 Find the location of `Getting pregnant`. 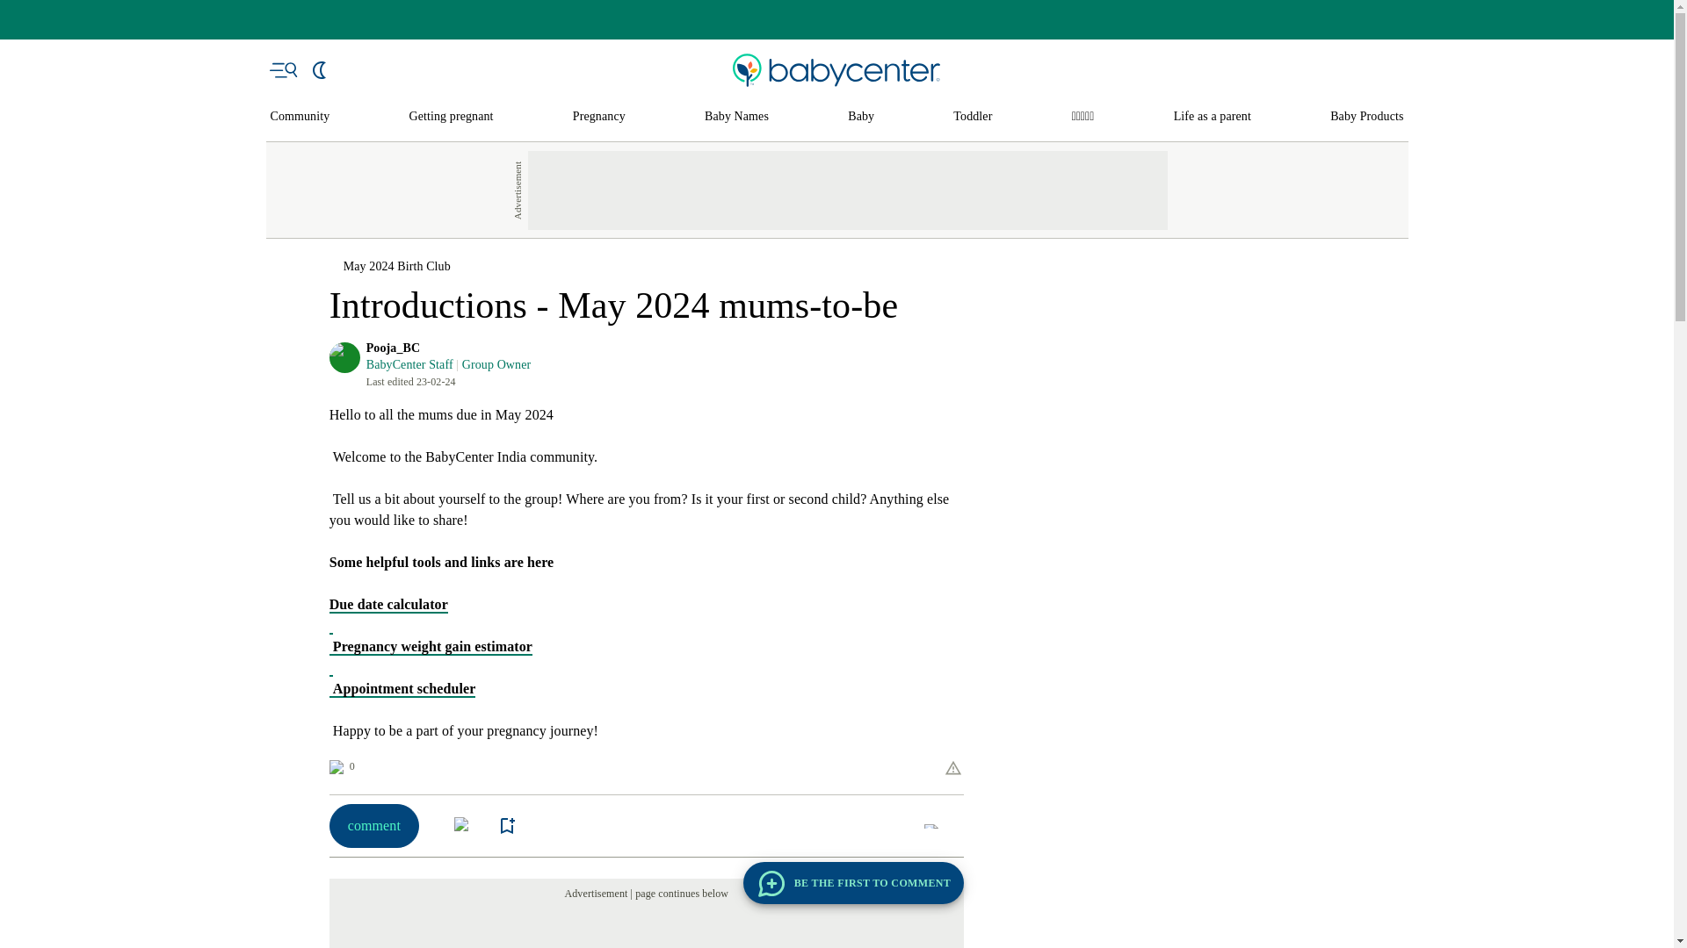

Getting pregnant is located at coordinates (452, 117).